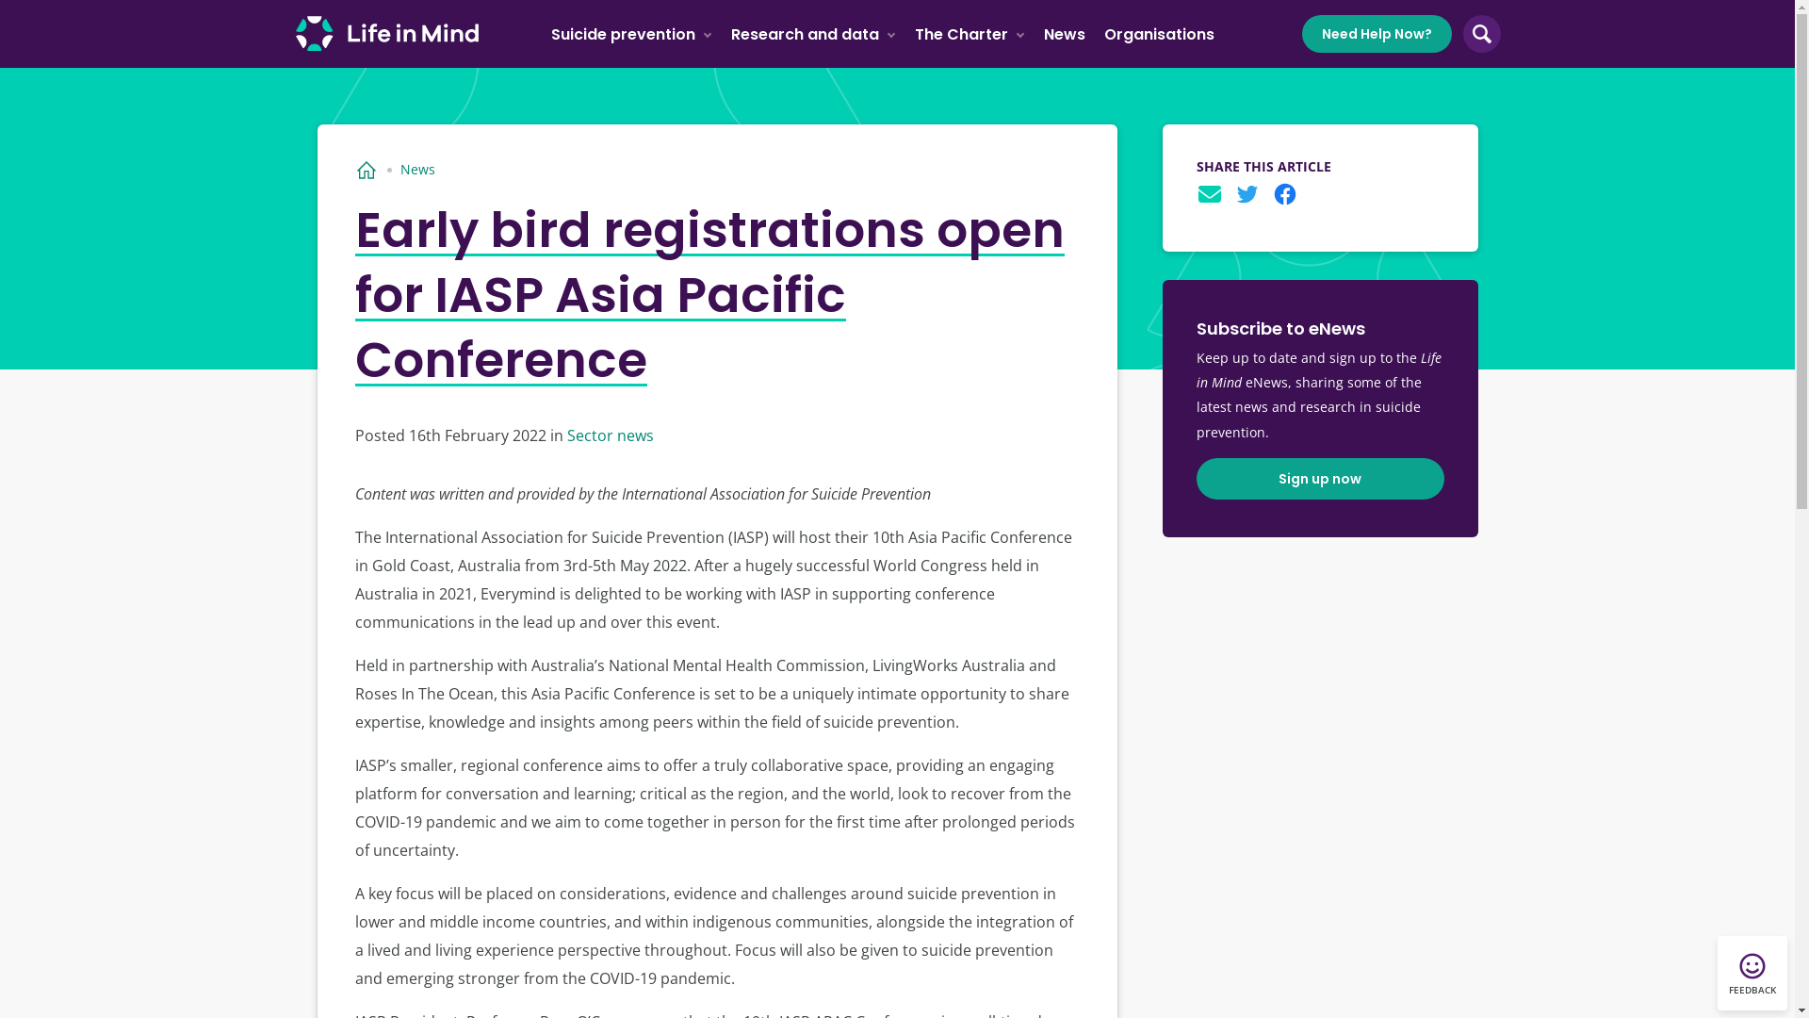  I want to click on Organisations, so click(1159, 34).